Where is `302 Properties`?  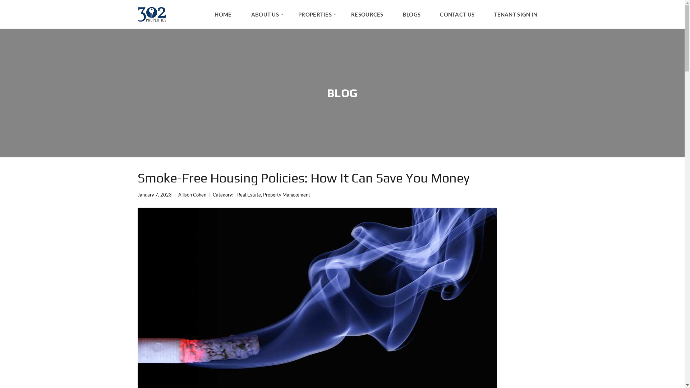 302 Properties is located at coordinates (152, 14).